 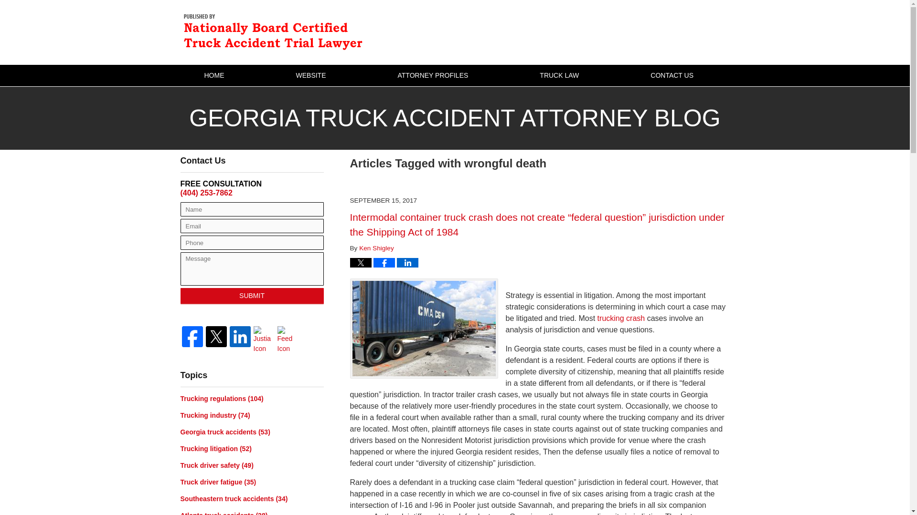 What do you see at coordinates (376, 248) in the screenshot?
I see `Ken Shigley` at bounding box center [376, 248].